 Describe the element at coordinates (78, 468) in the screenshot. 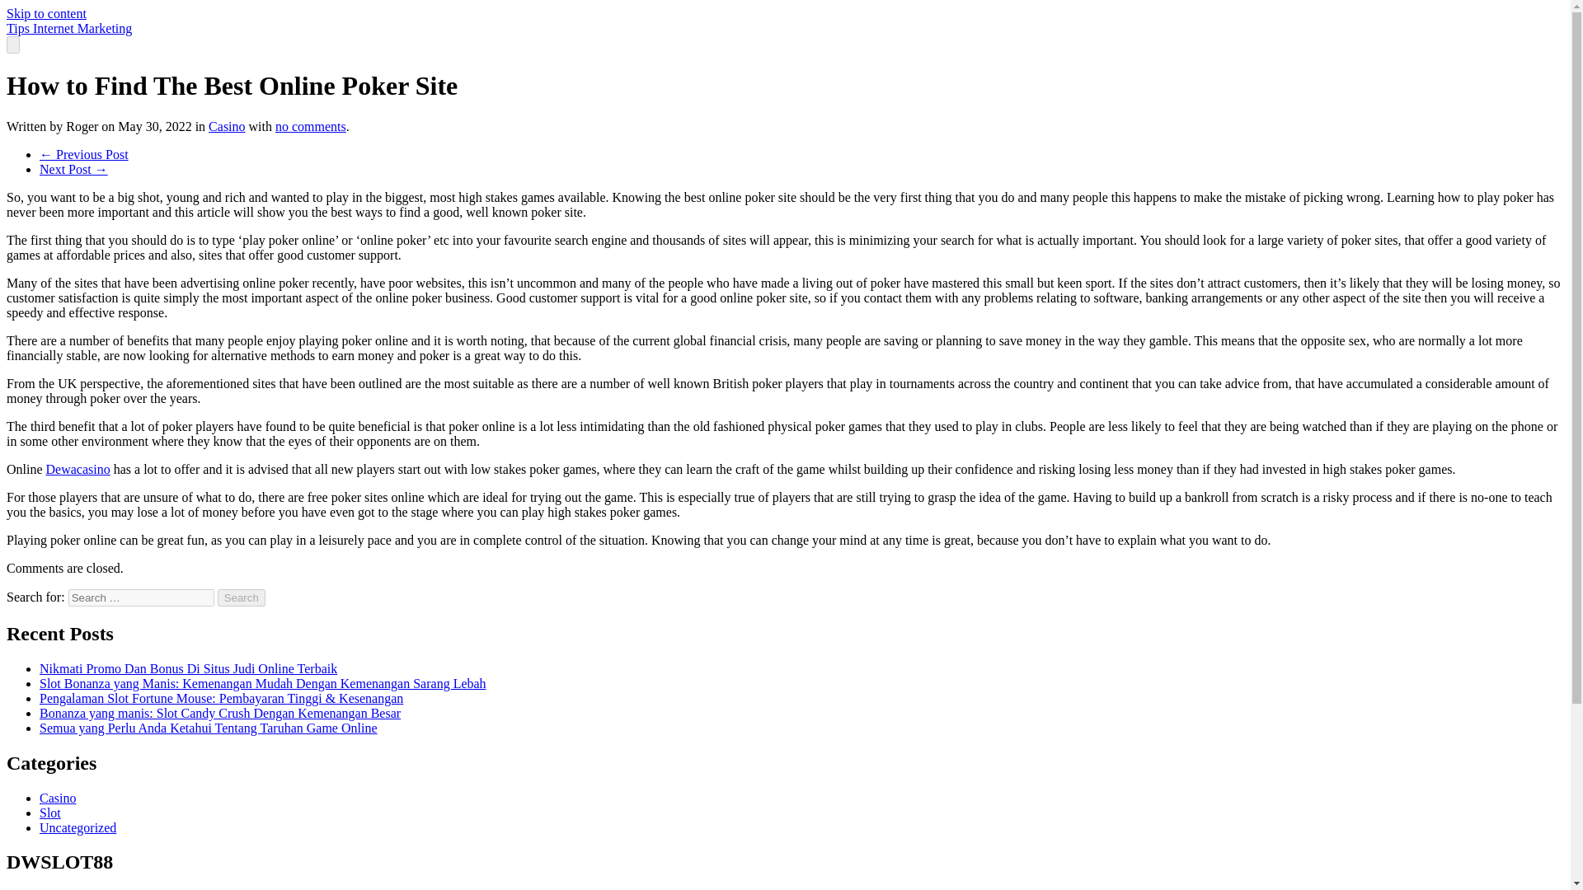

I see `Dewacasino` at that location.